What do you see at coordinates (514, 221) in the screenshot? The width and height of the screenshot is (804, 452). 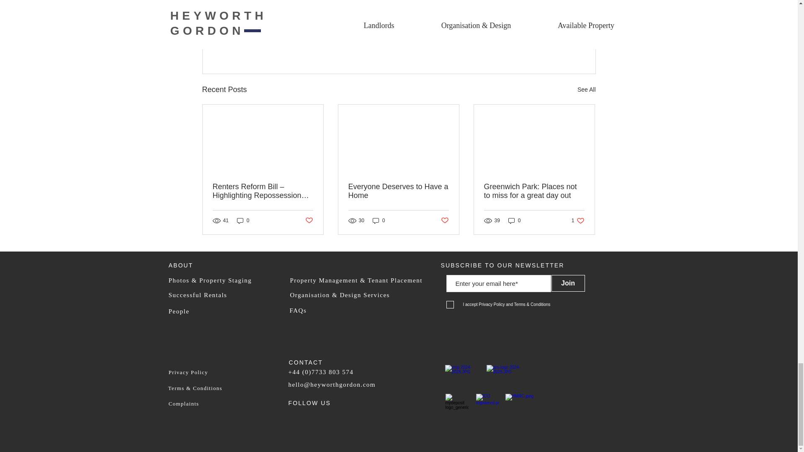 I see `People` at bounding box center [514, 221].